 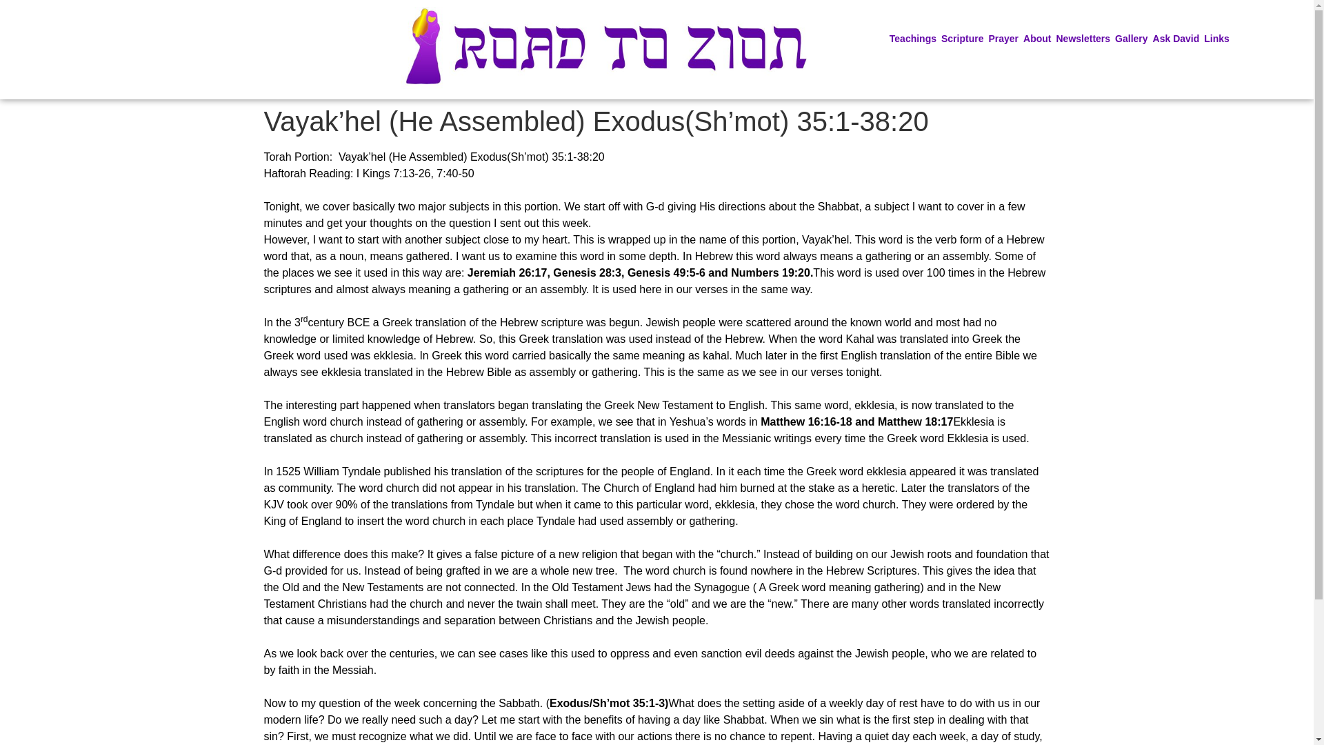 What do you see at coordinates (1179, 39) in the screenshot?
I see `Ask David` at bounding box center [1179, 39].